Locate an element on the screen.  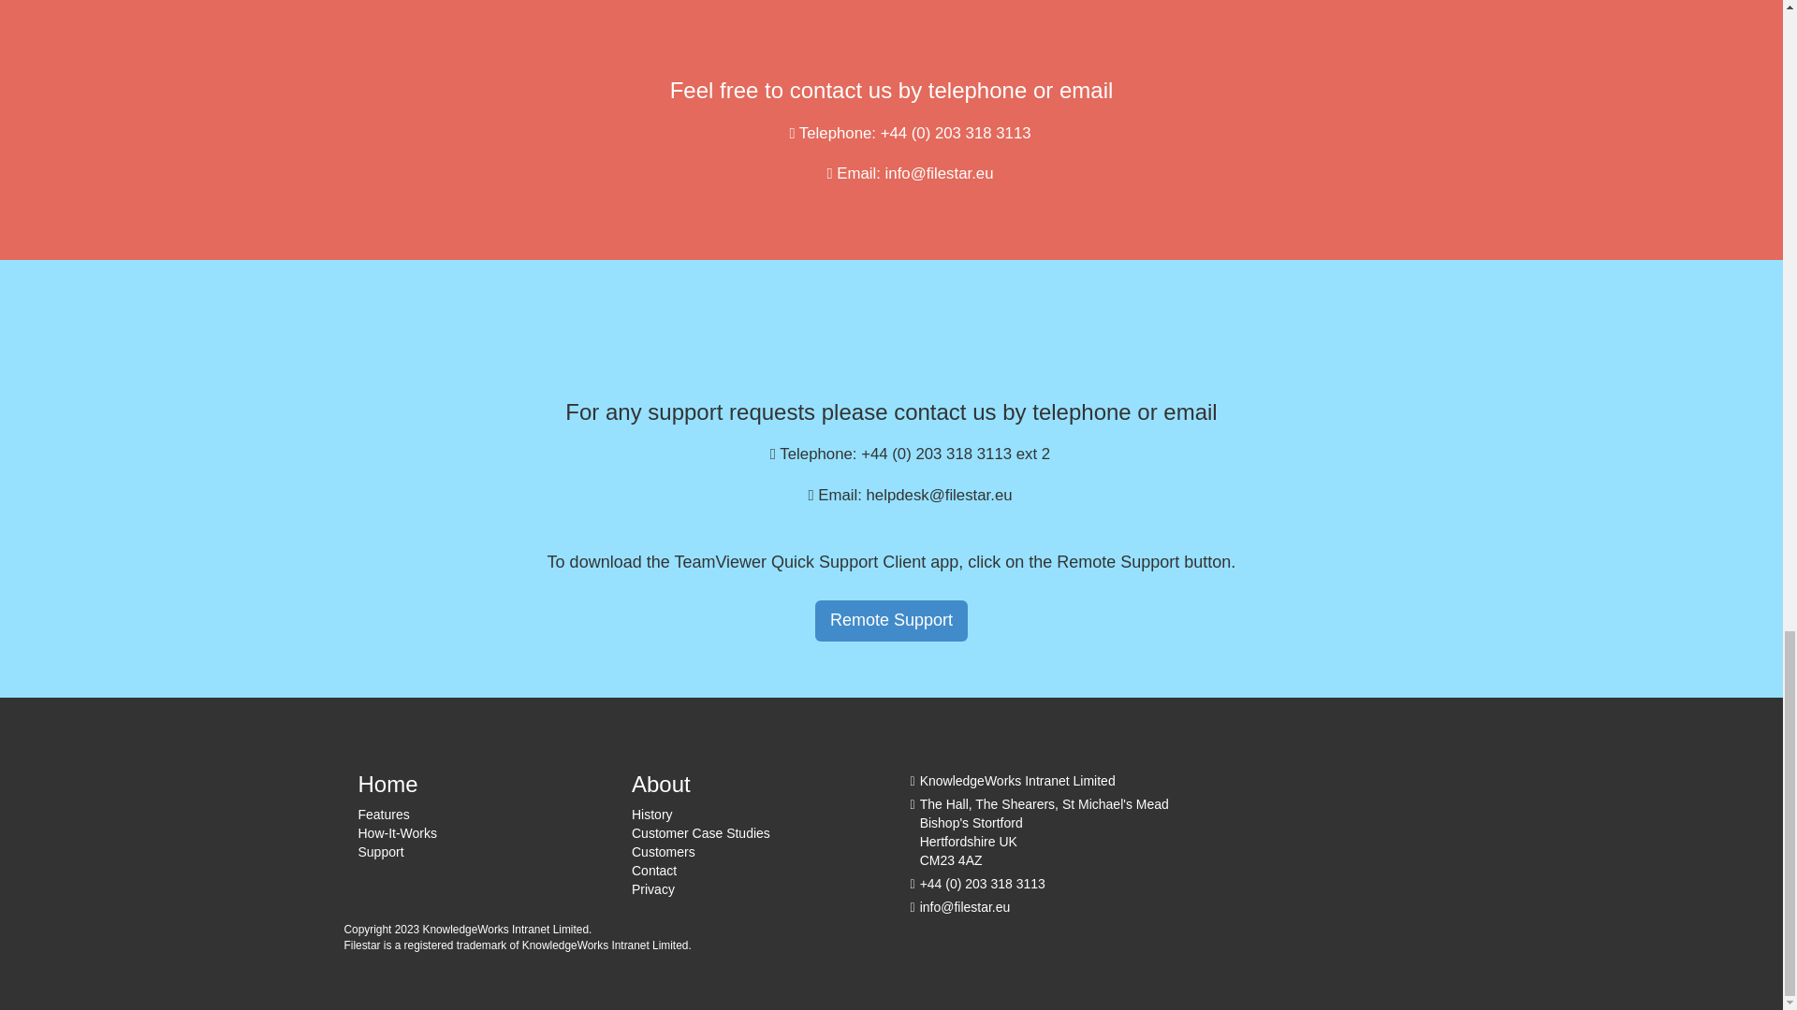
Features is located at coordinates (384, 814).